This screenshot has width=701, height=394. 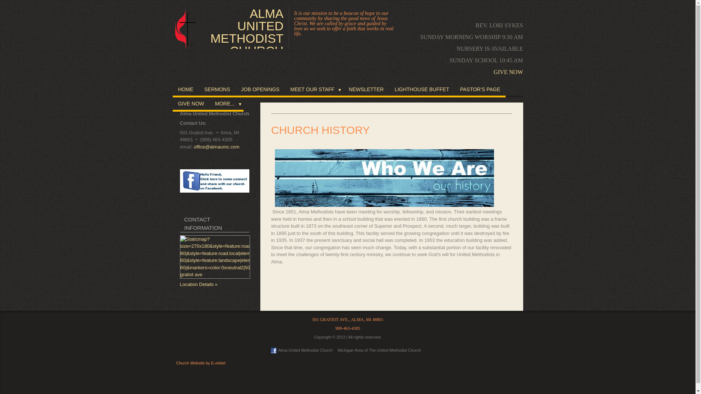 I want to click on SERMONS, so click(x=217, y=90).